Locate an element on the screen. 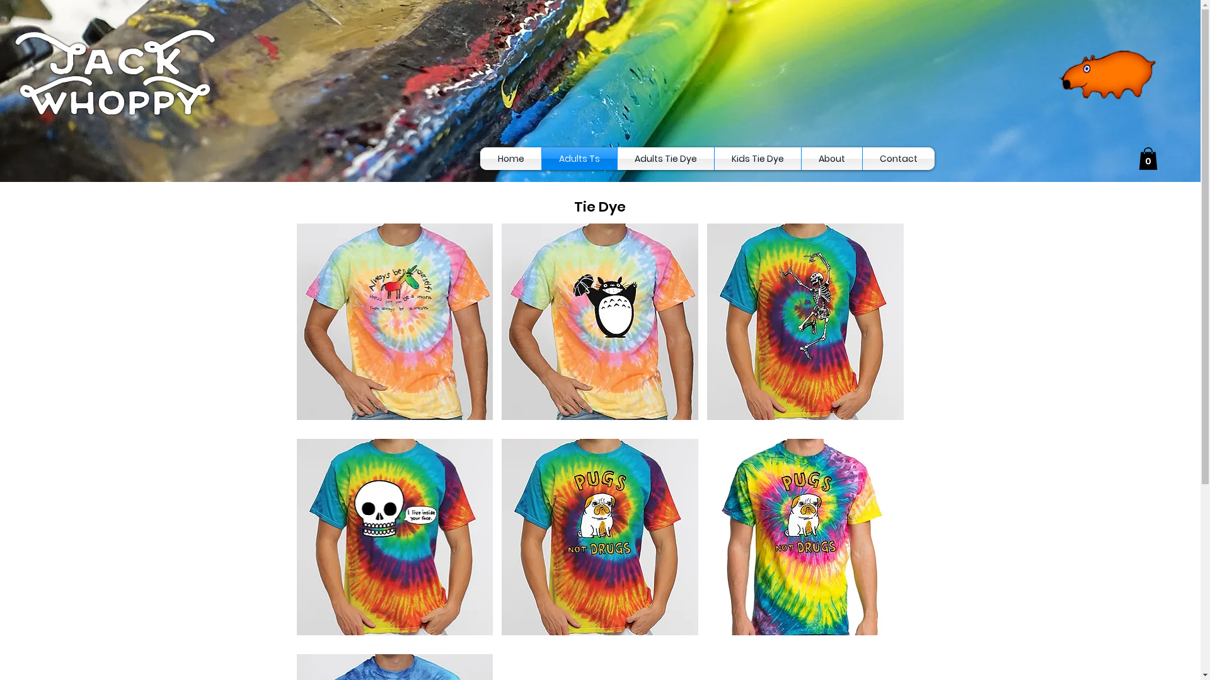 Image resolution: width=1210 pixels, height=680 pixels. About is located at coordinates (832, 159).